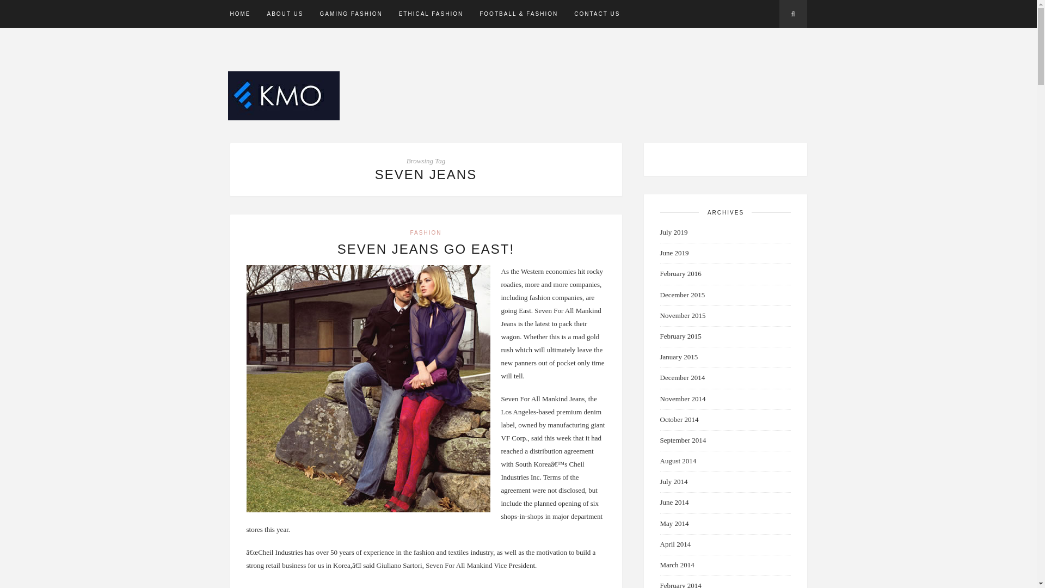 The width and height of the screenshot is (1045, 588). What do you see at coordinates (605, 74) in the screenshot?
I see `Advertisement` at bounding box center [605, 74].